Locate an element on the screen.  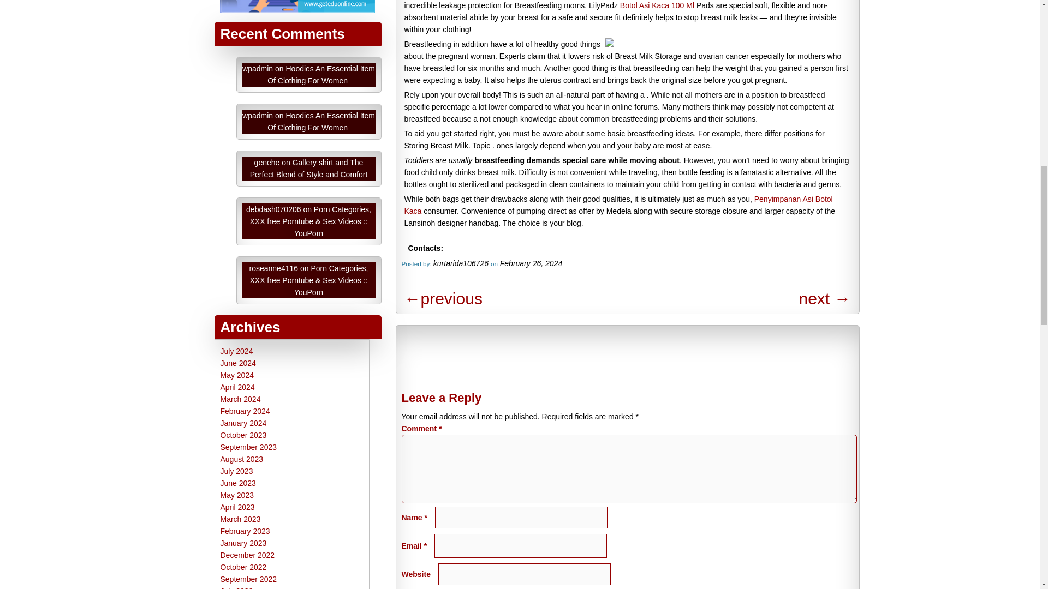
Penyimpanan Asi Botol Kaca is located at coordinates (618, 205).